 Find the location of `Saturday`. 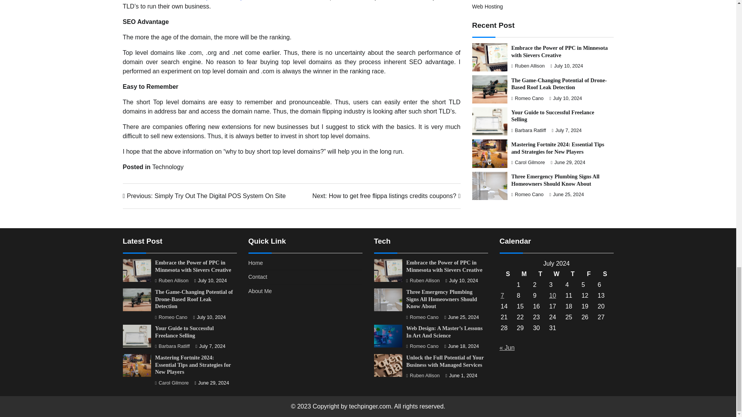

Saturday is located at coordinates (540, 274).